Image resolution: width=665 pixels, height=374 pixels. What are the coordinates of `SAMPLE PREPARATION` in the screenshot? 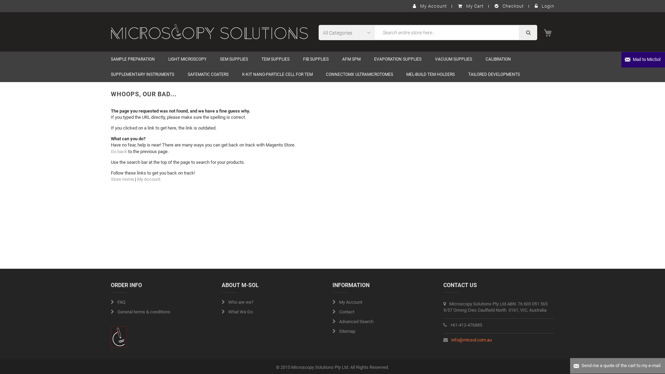 It's located at (133, 59).